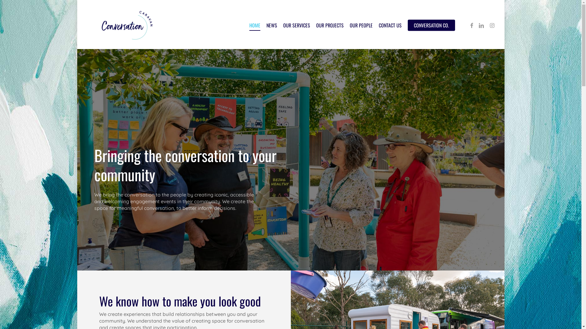  What do you see at coordinates (255, 25) in the screenshot?
I see `HOME` at bounding box center [255, 25].